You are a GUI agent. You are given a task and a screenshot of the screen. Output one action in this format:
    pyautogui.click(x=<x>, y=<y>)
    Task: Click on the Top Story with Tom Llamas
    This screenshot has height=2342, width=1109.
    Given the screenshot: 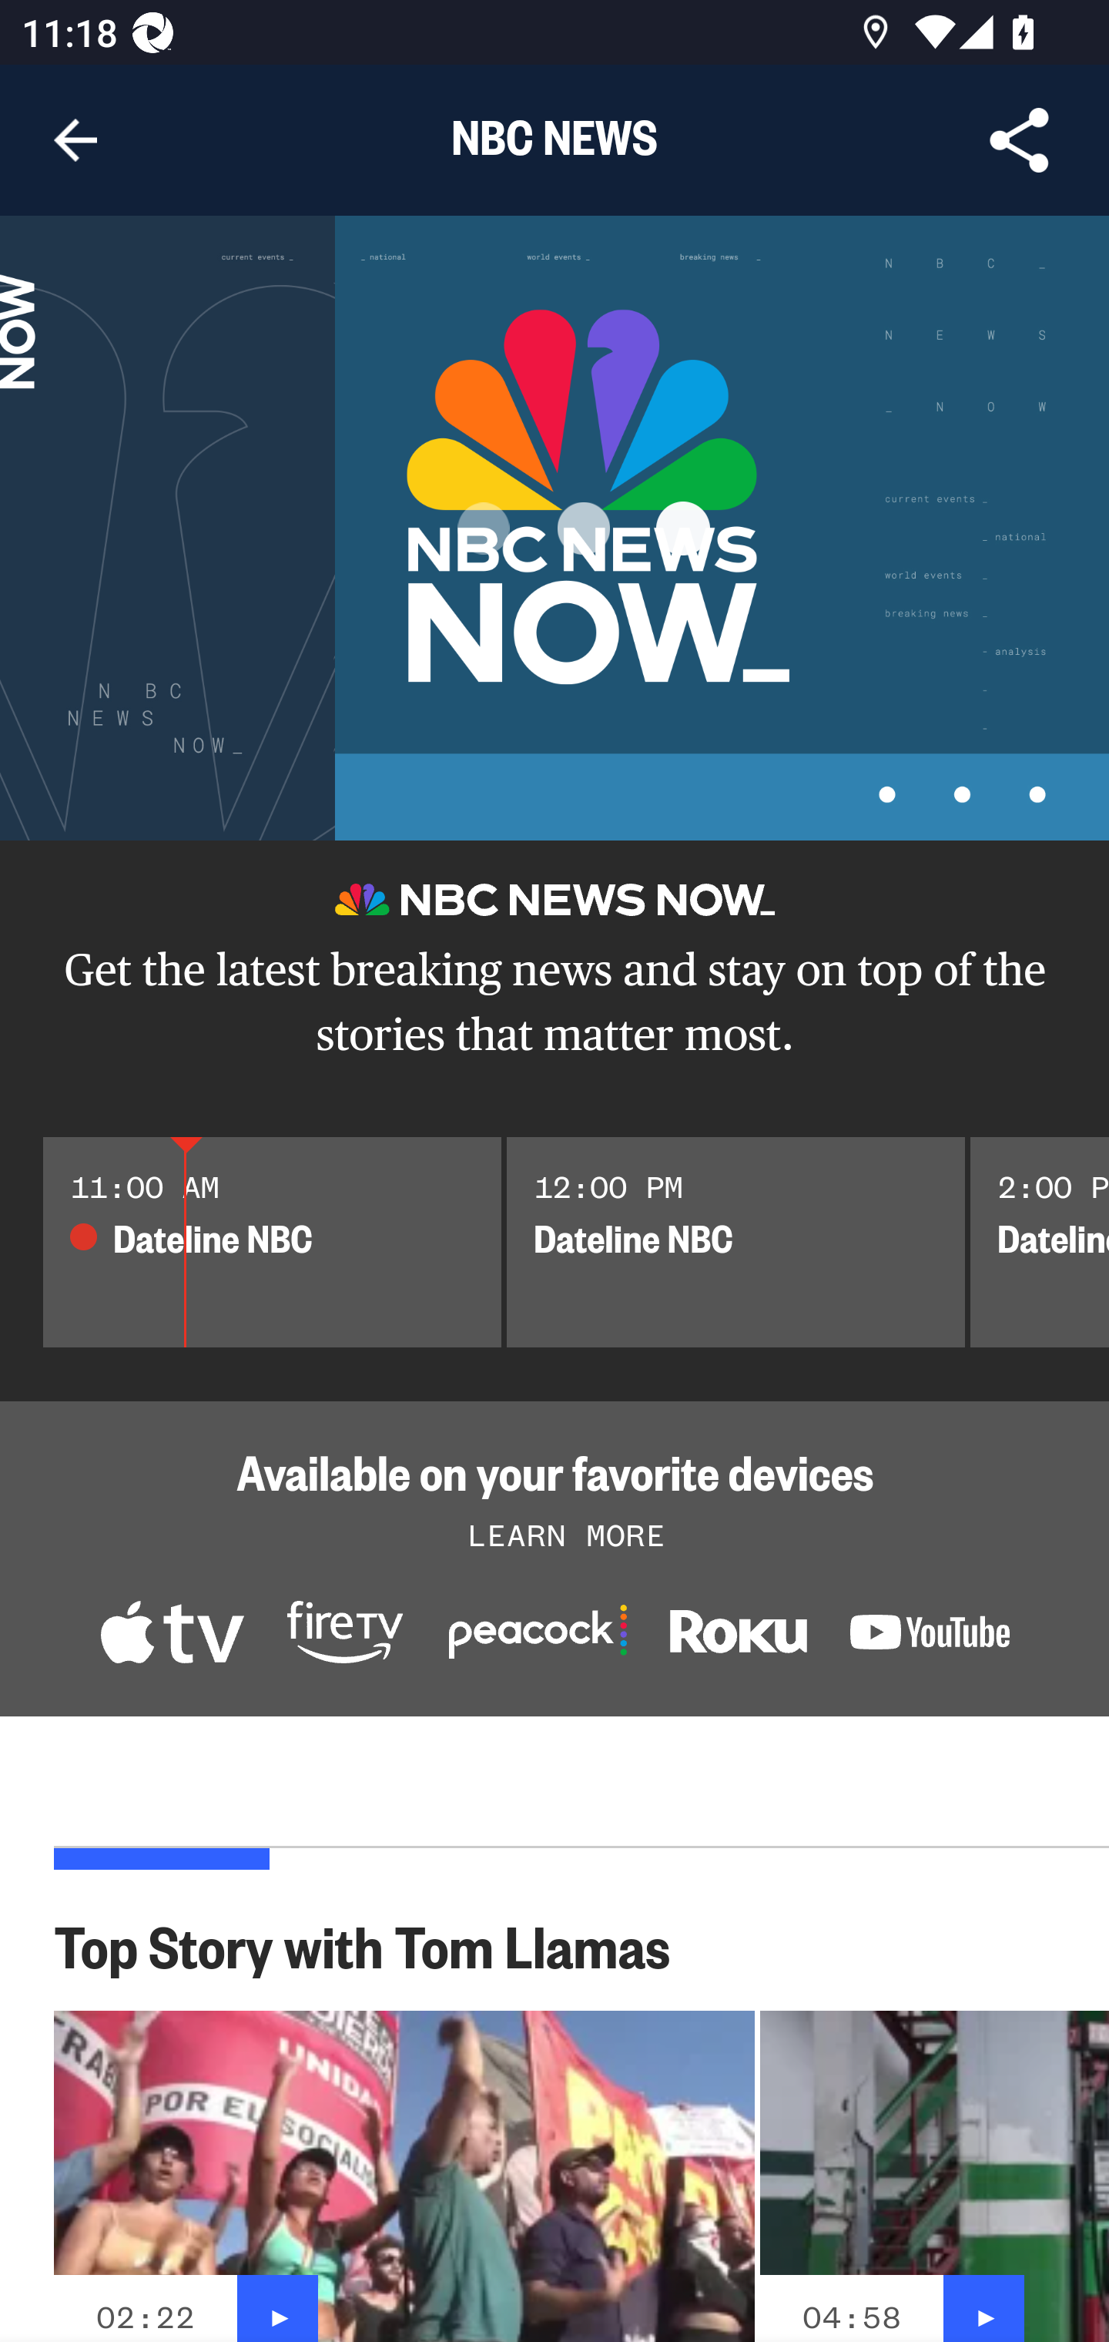 What is the action you would take?
    pyautogui.click(x=378, y=1944)
    